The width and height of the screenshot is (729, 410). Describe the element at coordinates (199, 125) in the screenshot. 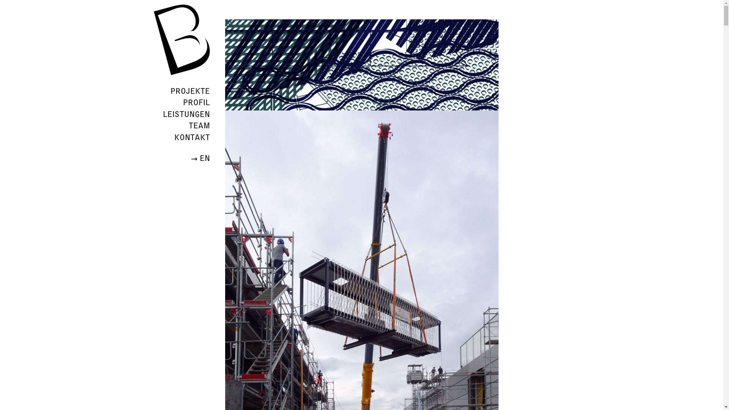

I see `TEAM` at that location.